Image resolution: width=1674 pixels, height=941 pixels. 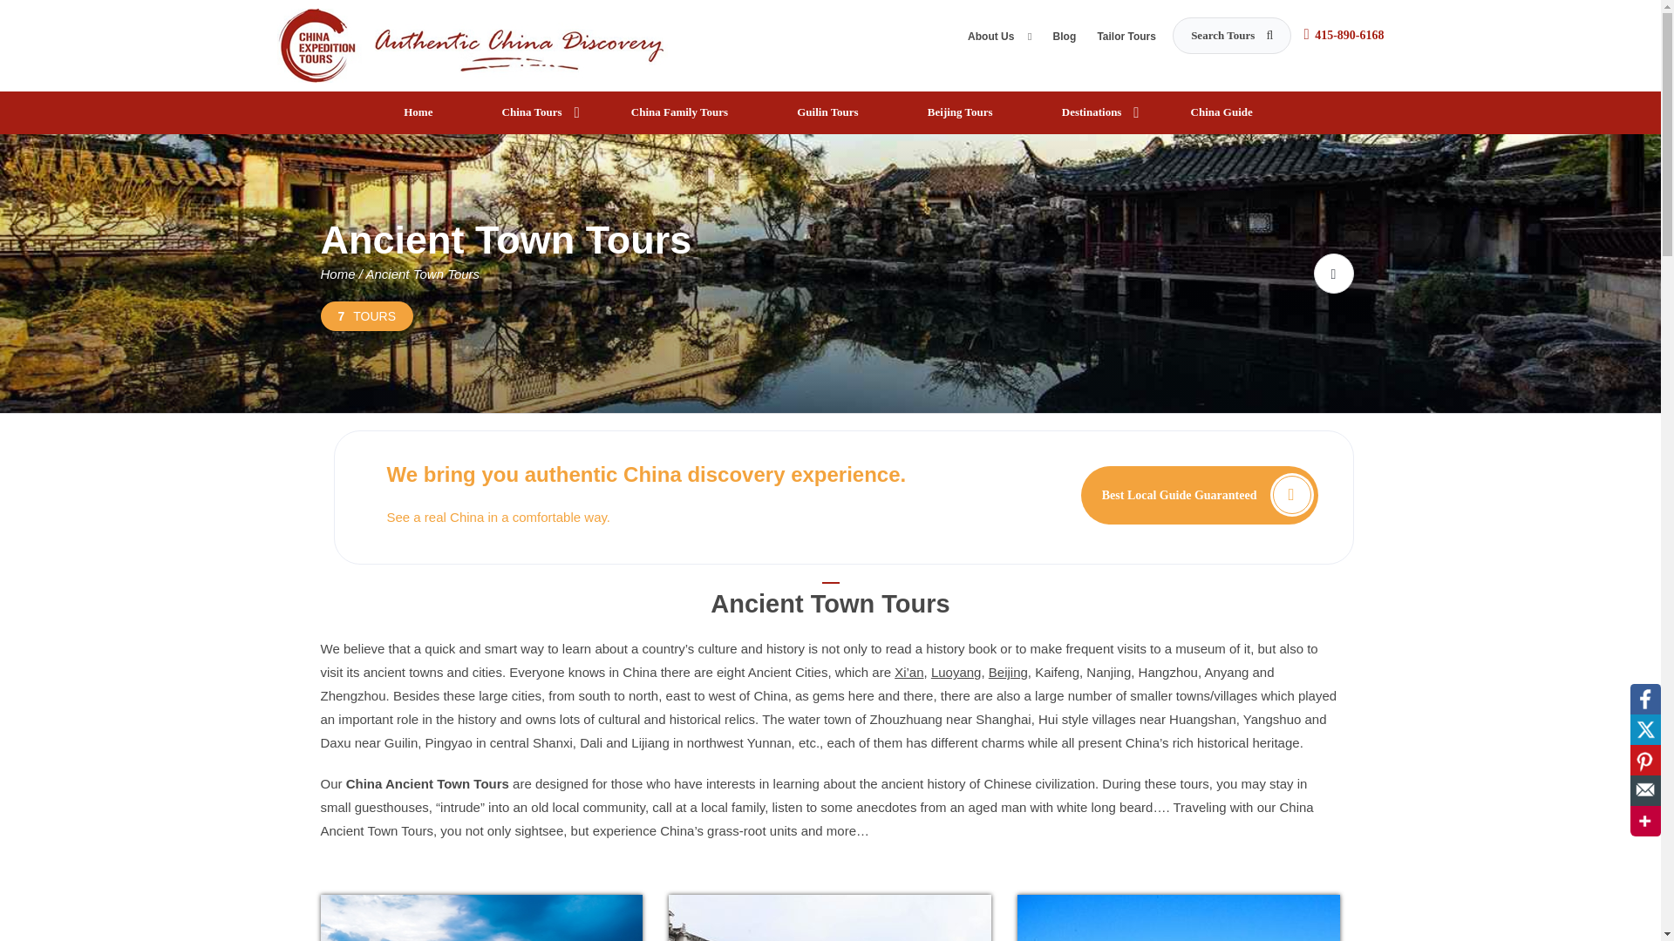 What do you see at coordinates (1064, 40) in the screenshot?
I see `Blog` at bounding box center [1064, 40].